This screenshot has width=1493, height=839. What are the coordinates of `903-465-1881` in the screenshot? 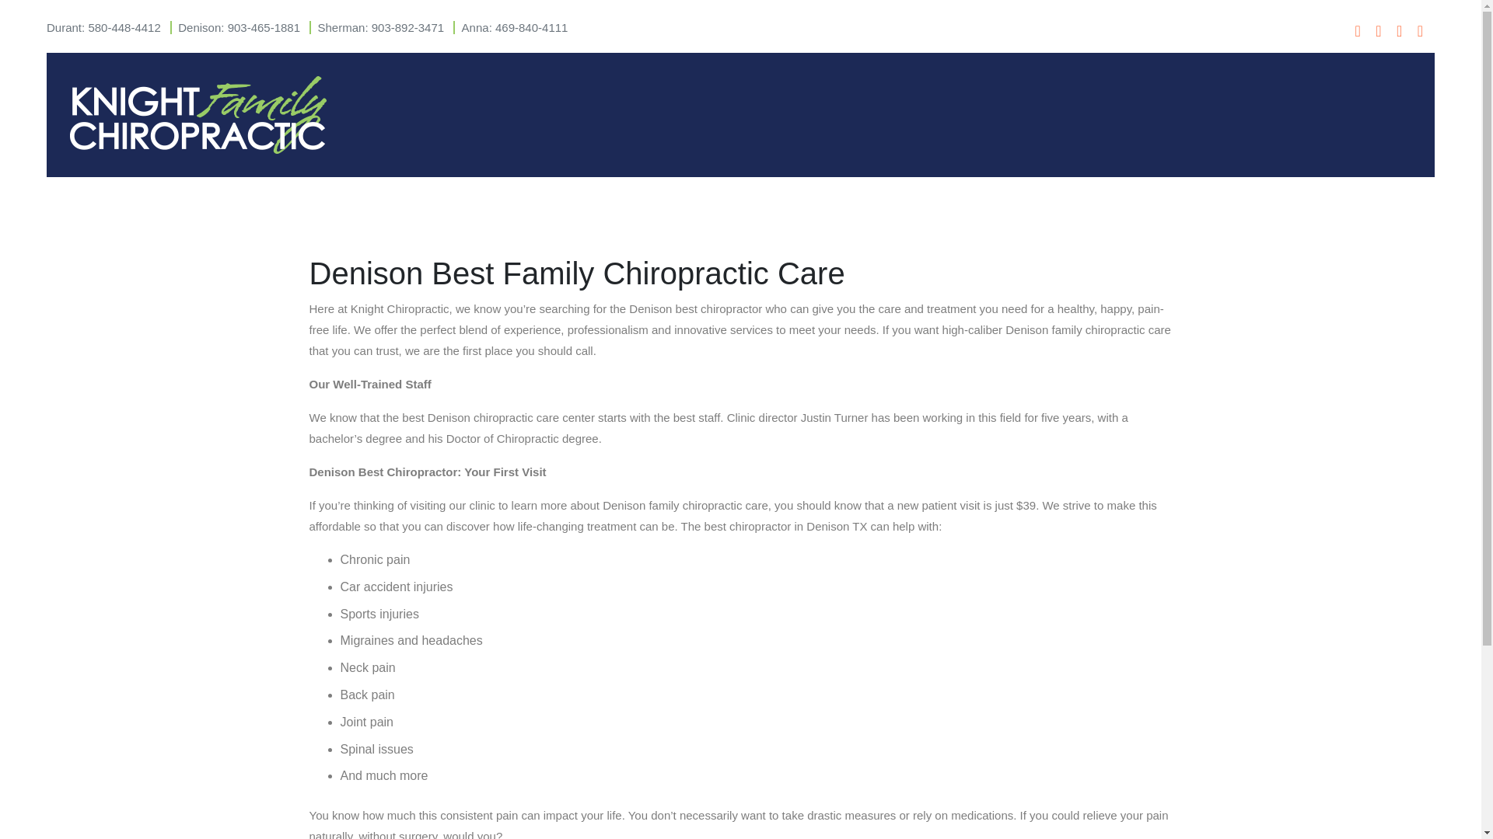 It's located at (264, 28).